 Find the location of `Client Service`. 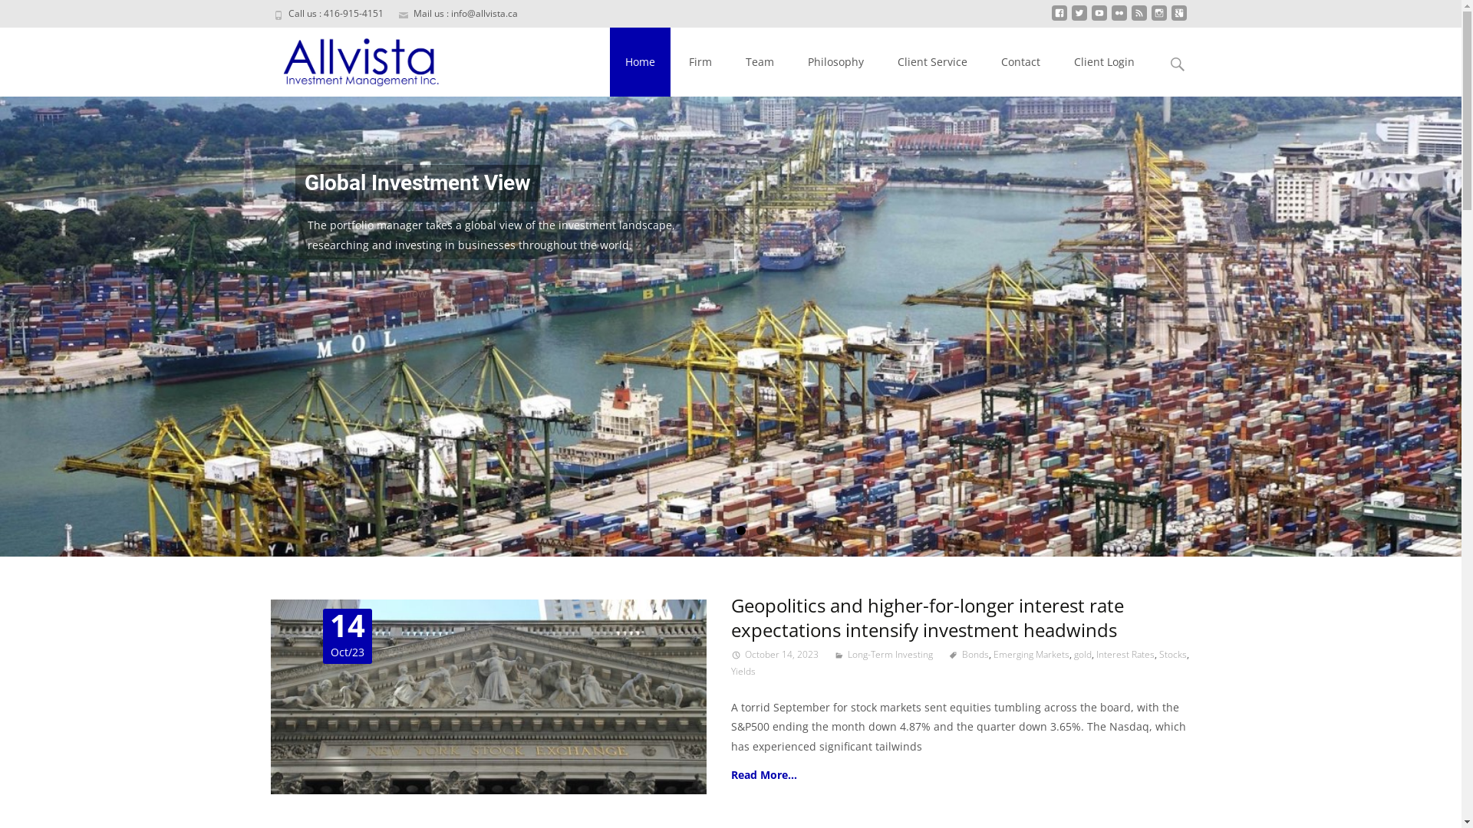

Client Service is located at coordinates (933, 62).